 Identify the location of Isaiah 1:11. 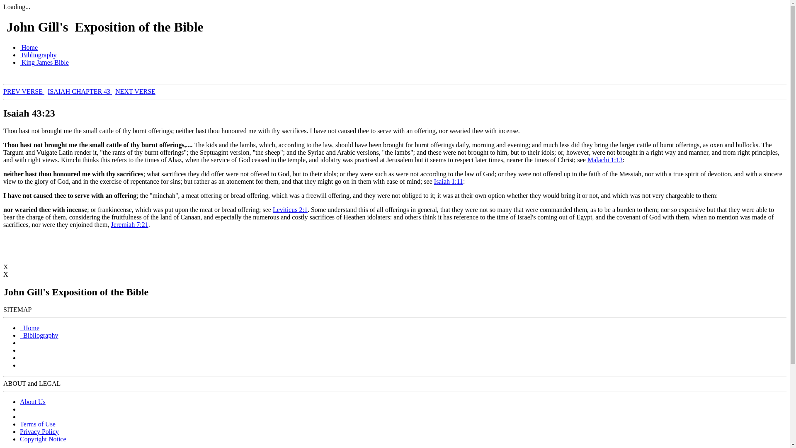
(449, 181).